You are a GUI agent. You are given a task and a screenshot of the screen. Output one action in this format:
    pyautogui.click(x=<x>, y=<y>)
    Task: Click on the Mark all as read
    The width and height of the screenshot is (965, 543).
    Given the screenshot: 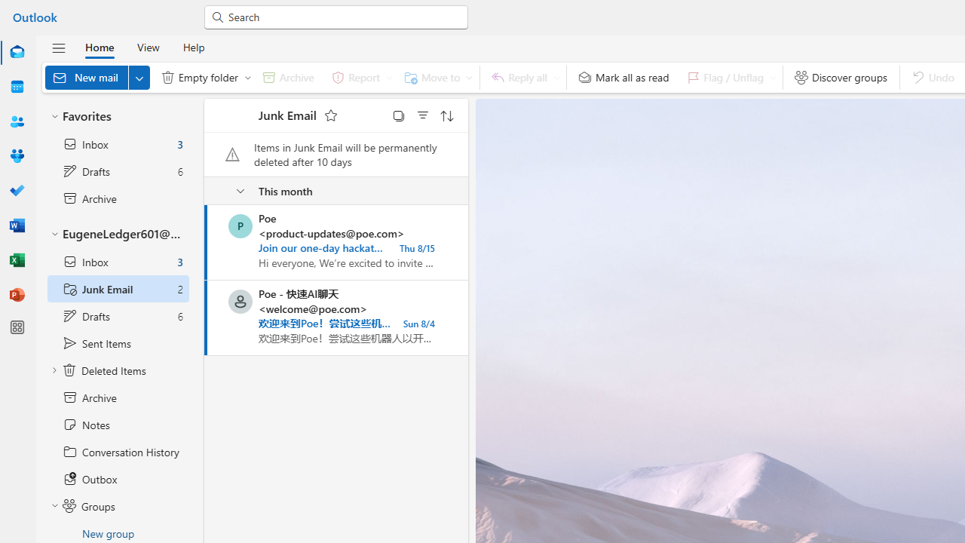 What is the action you would take?
    pyautogui.click(x=623, y=77)
    